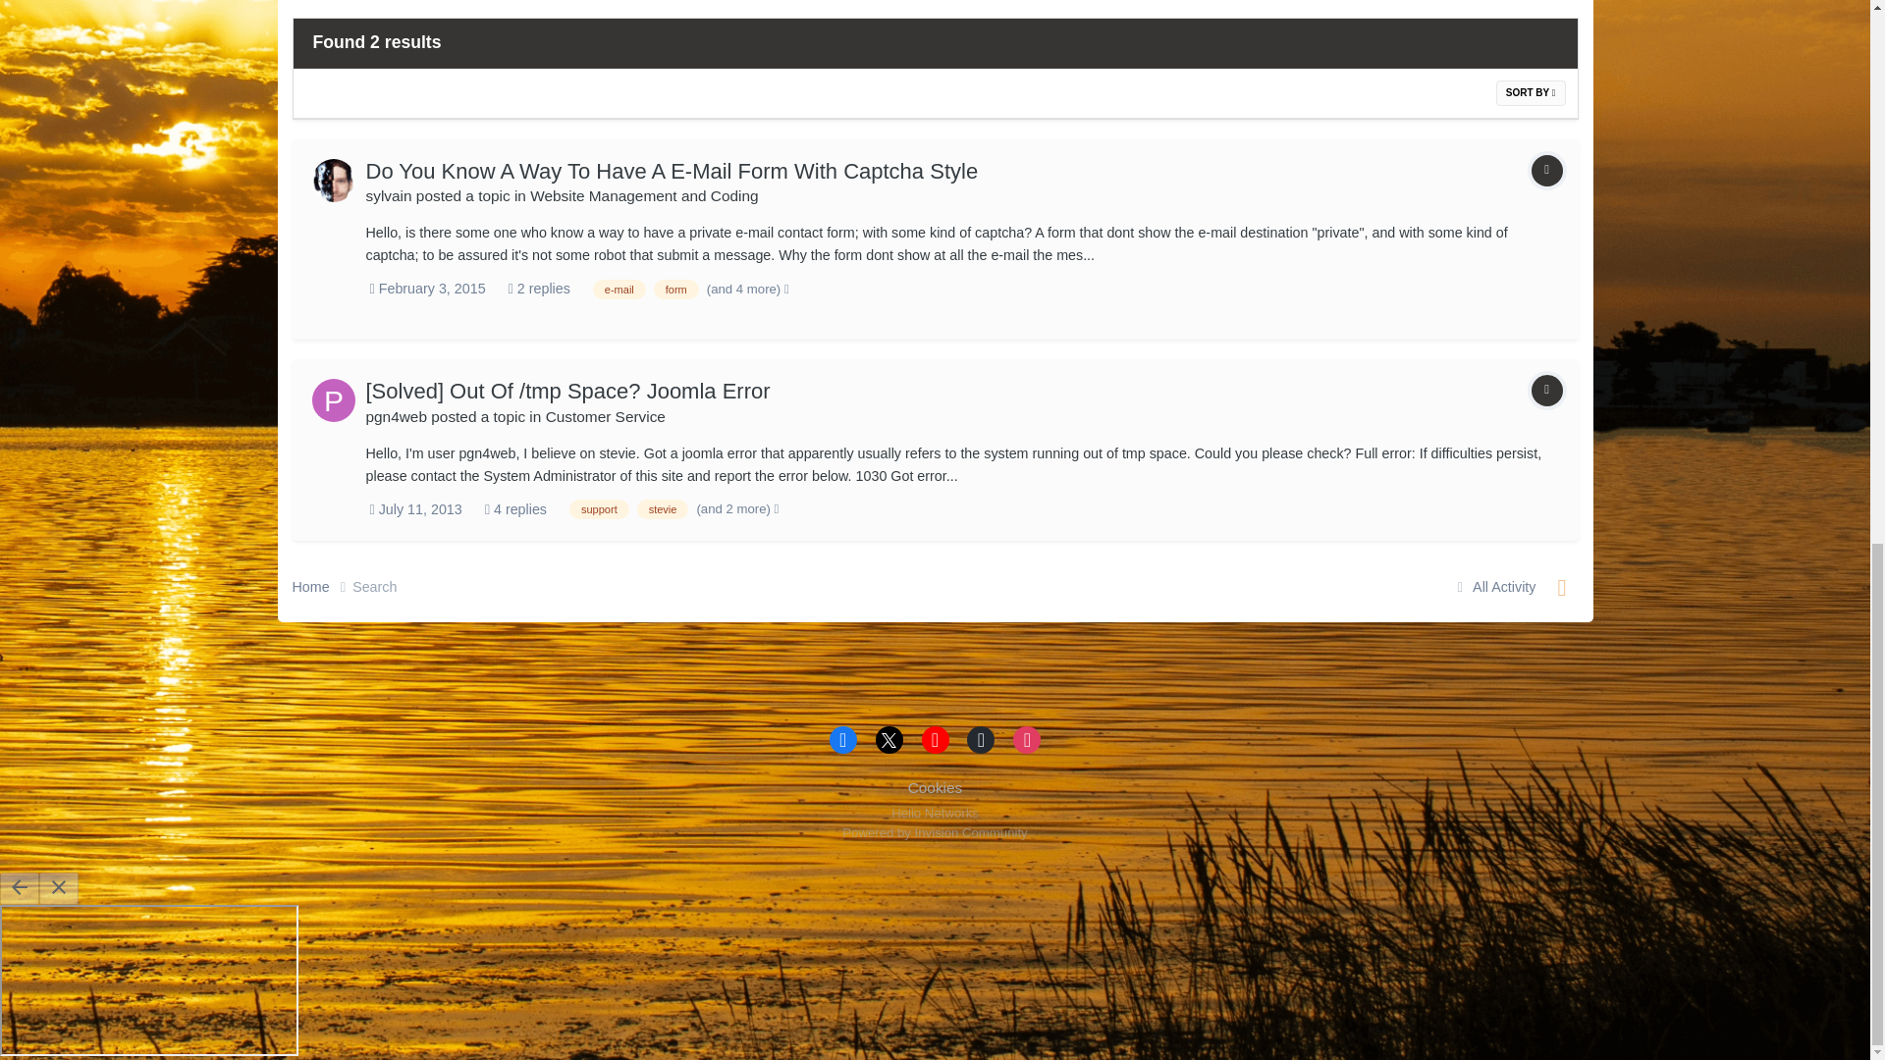 The image size is (1885, 1060). I want to click on Find other content tagged with 'form', so click(676, 289).